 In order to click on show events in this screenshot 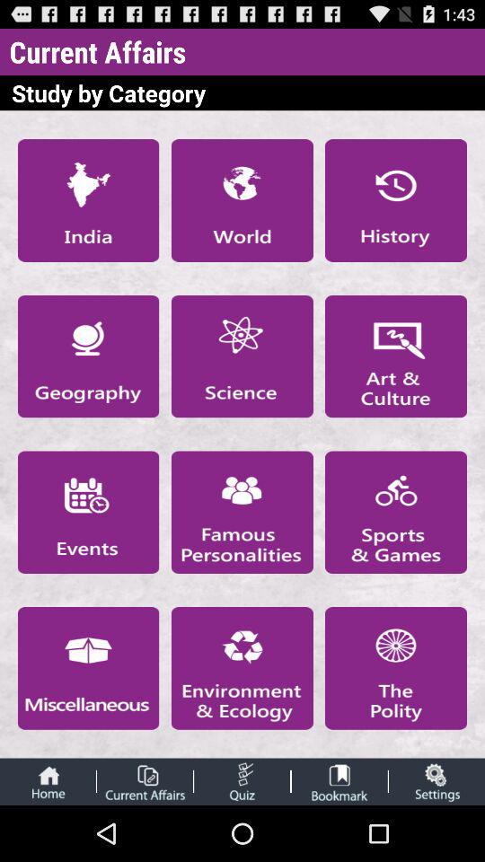, I will do `click(88, 512)`.